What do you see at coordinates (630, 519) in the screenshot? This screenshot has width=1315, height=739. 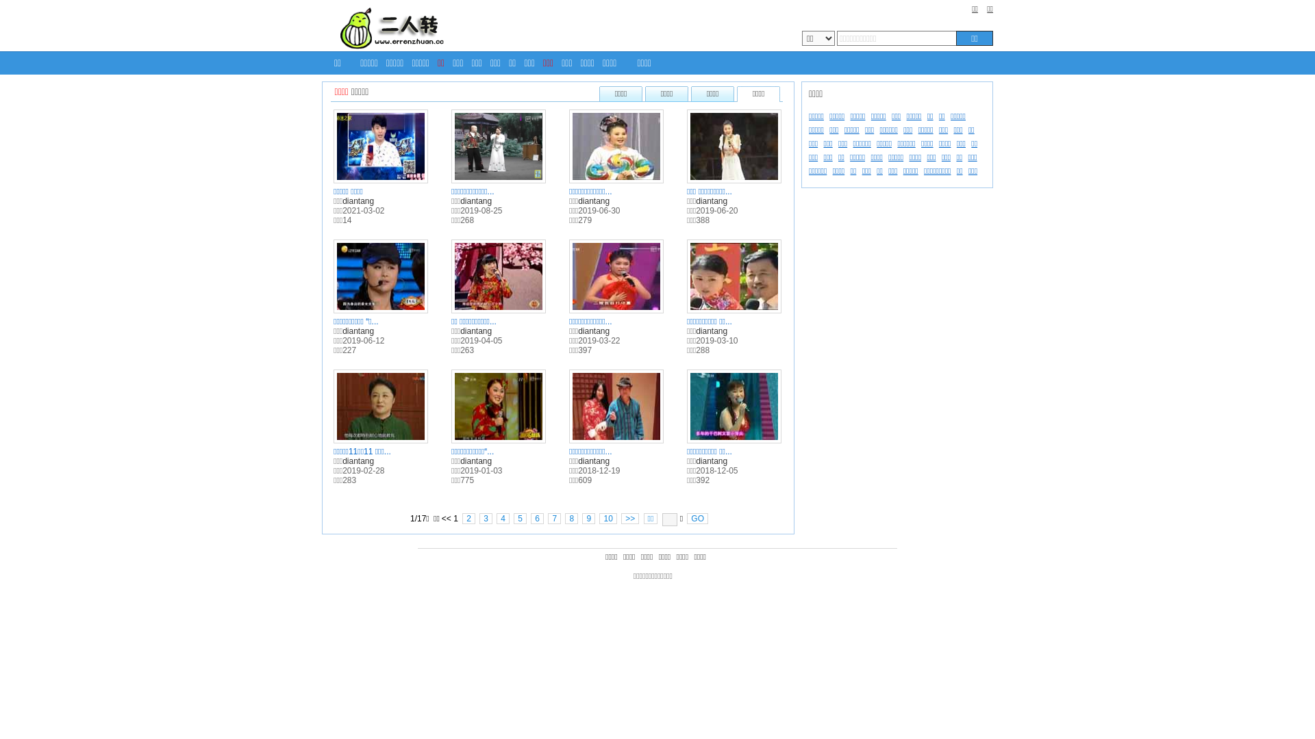 I see `>>` at bounding box center [630, 519].